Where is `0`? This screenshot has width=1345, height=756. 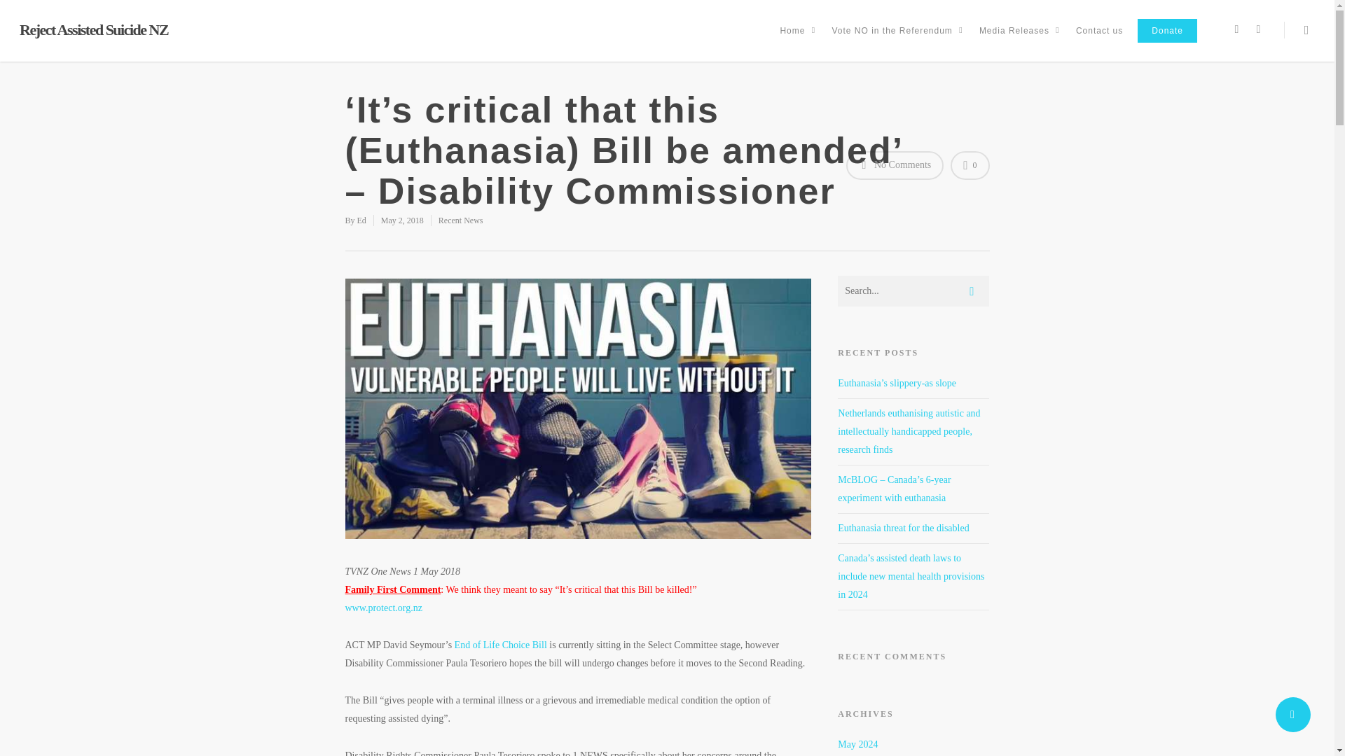
0 is located at coordinates (970, 165).